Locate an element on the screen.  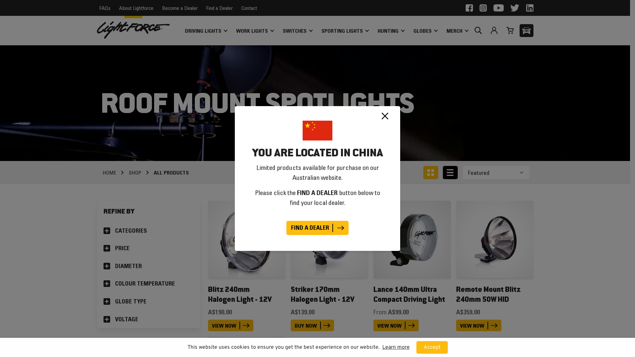
Striker 170mm Halogen Light - 12V is located at coordinates (322, 294).